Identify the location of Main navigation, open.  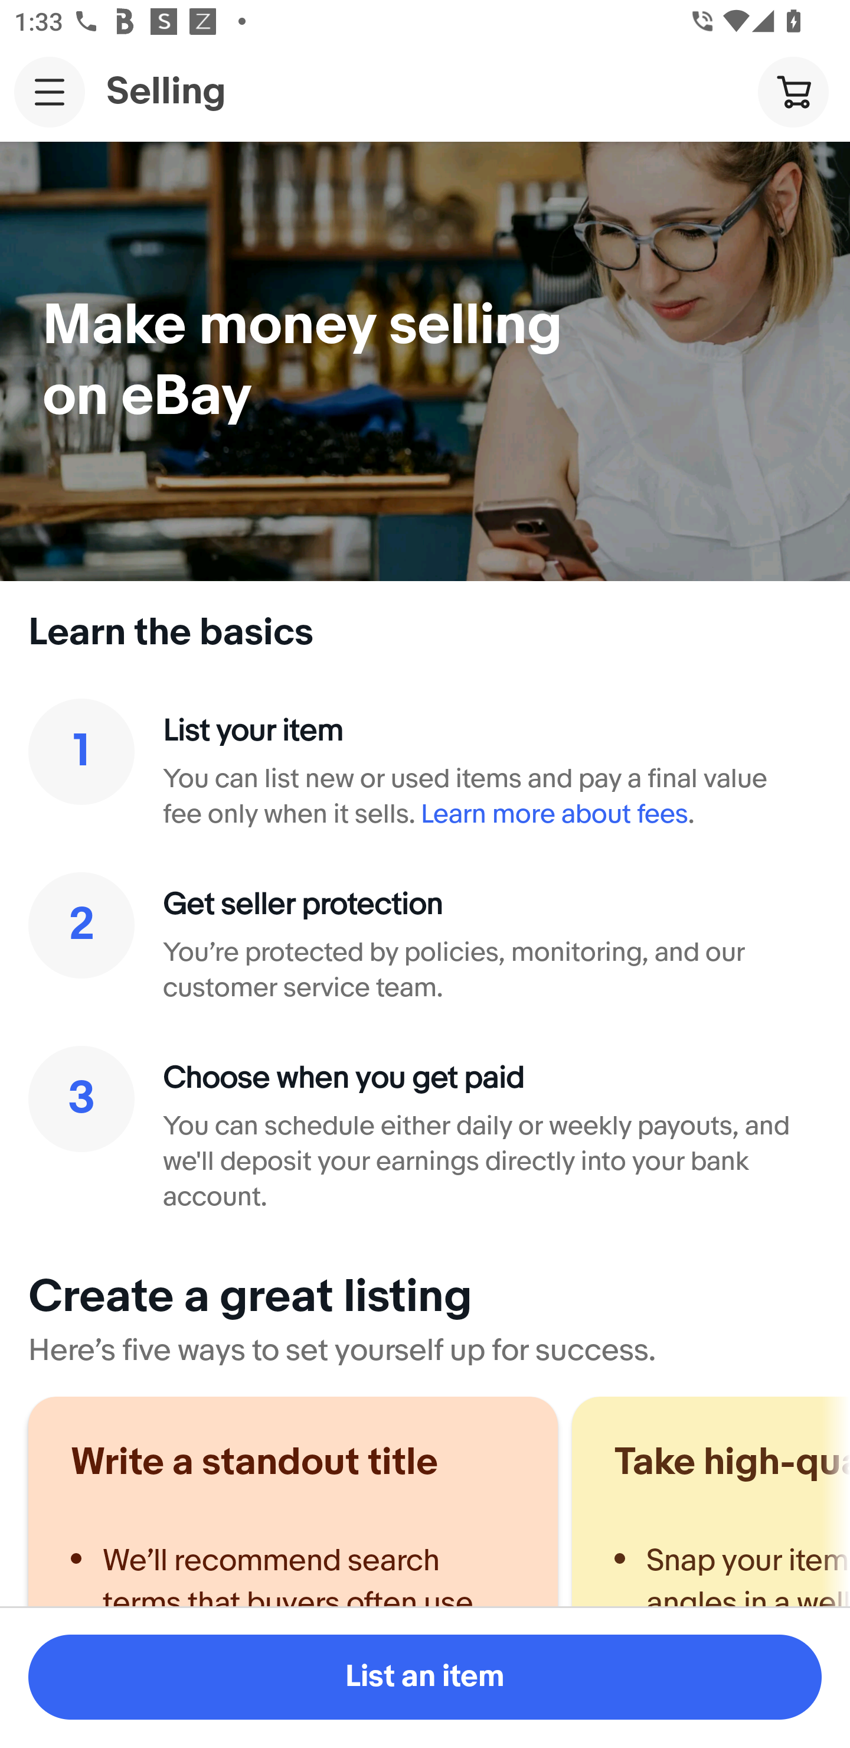
(50, 92).